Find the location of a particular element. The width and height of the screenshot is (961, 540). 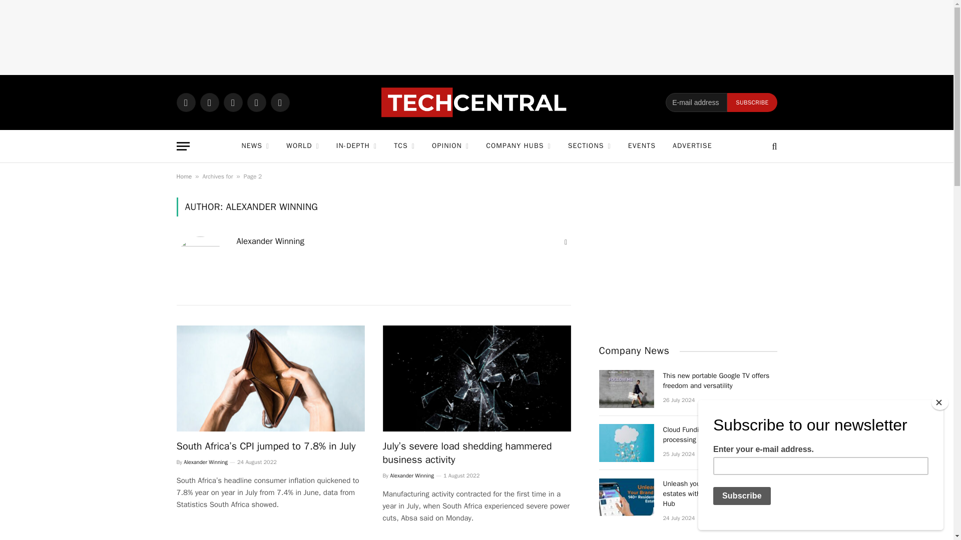

WORLD is located at coordinates (302, 146).